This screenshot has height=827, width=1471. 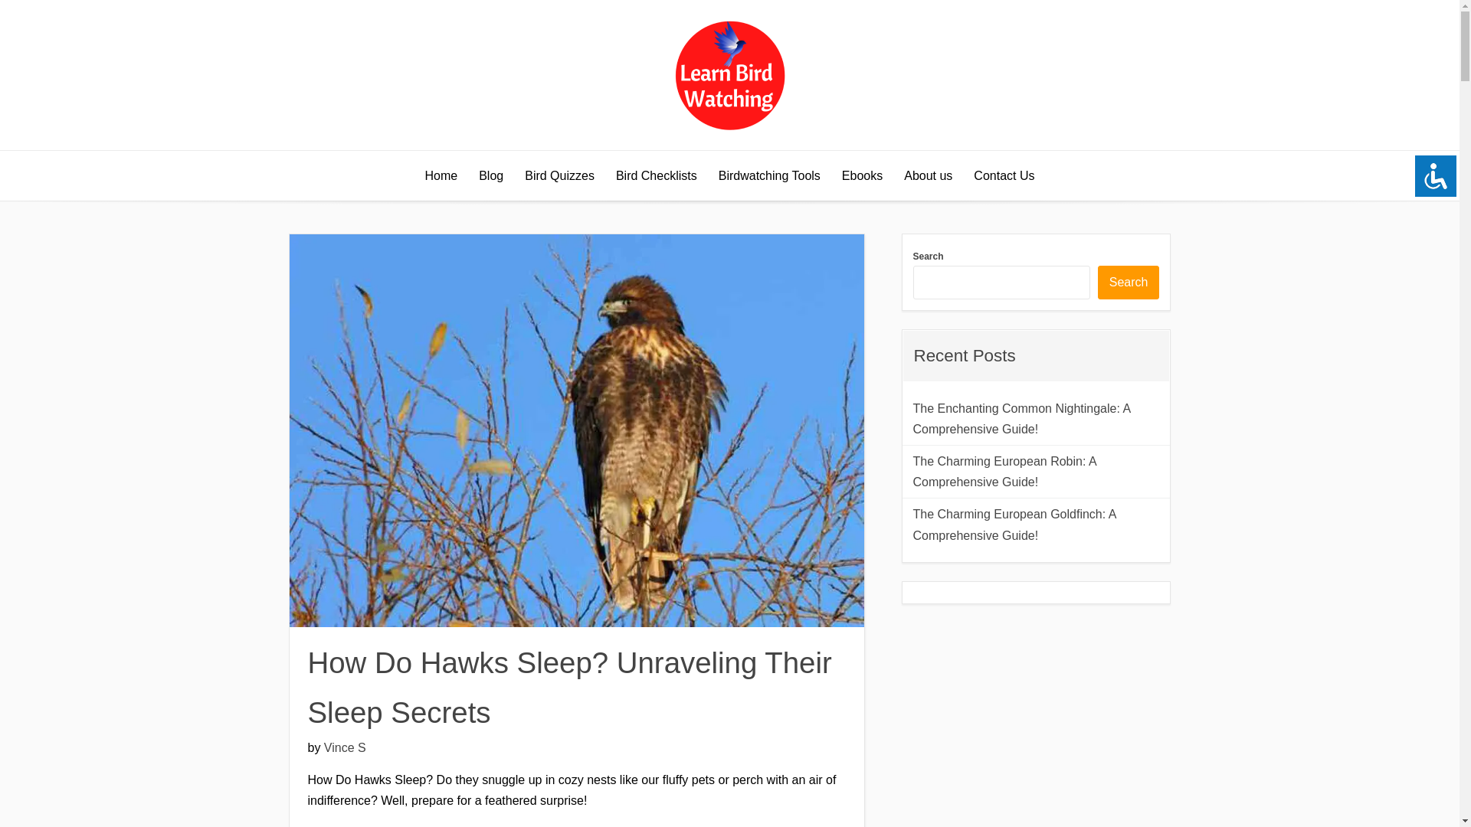 I want to click on Ebooks, so click(x=861, y=175).